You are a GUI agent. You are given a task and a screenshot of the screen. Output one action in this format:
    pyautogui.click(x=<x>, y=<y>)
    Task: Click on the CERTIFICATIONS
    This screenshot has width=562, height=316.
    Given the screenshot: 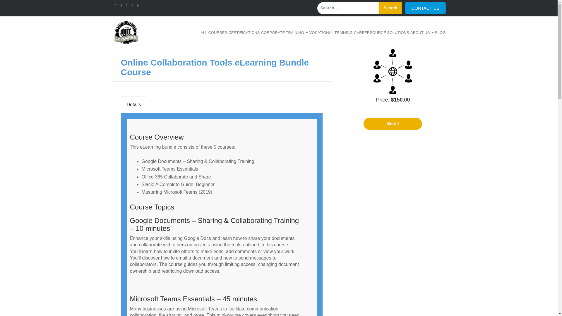 What is the action you would take?
    pyautogui.click(x=244, y=33)
    